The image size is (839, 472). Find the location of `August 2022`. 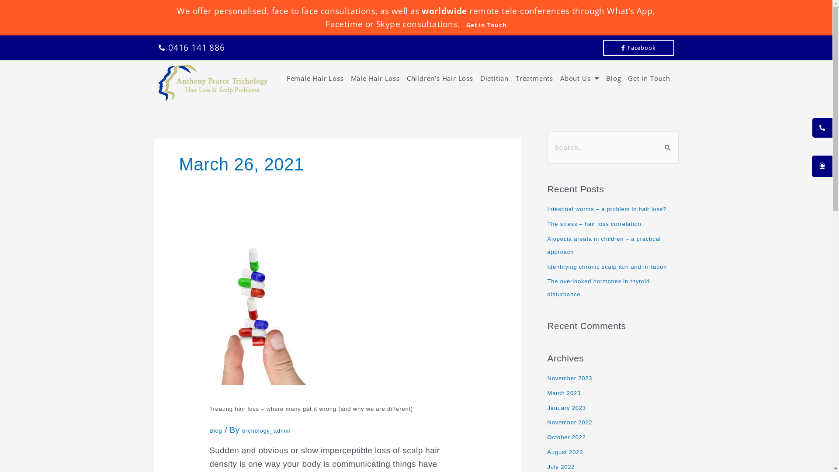

August 2022 is located at coordinates (565, 452).